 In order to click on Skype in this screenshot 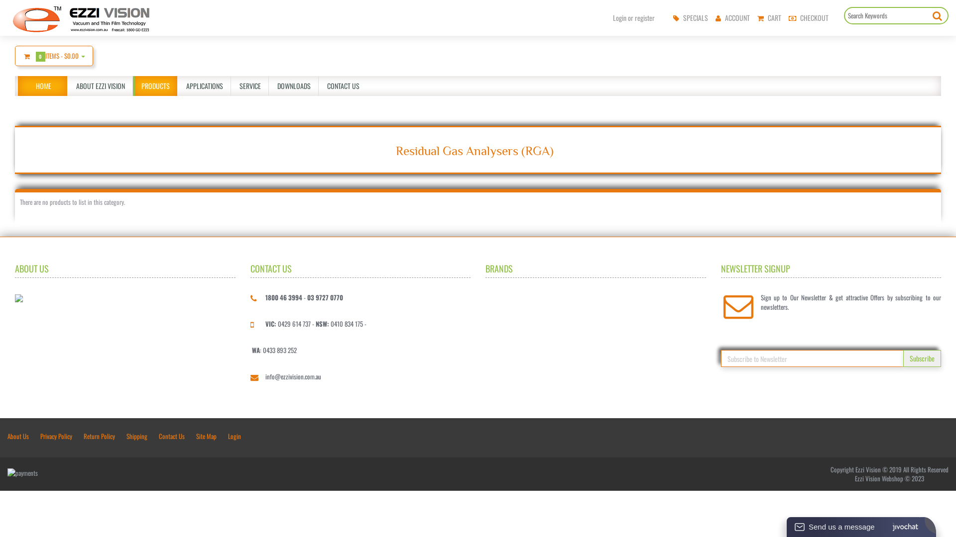, I will do `click(920, 437)`.